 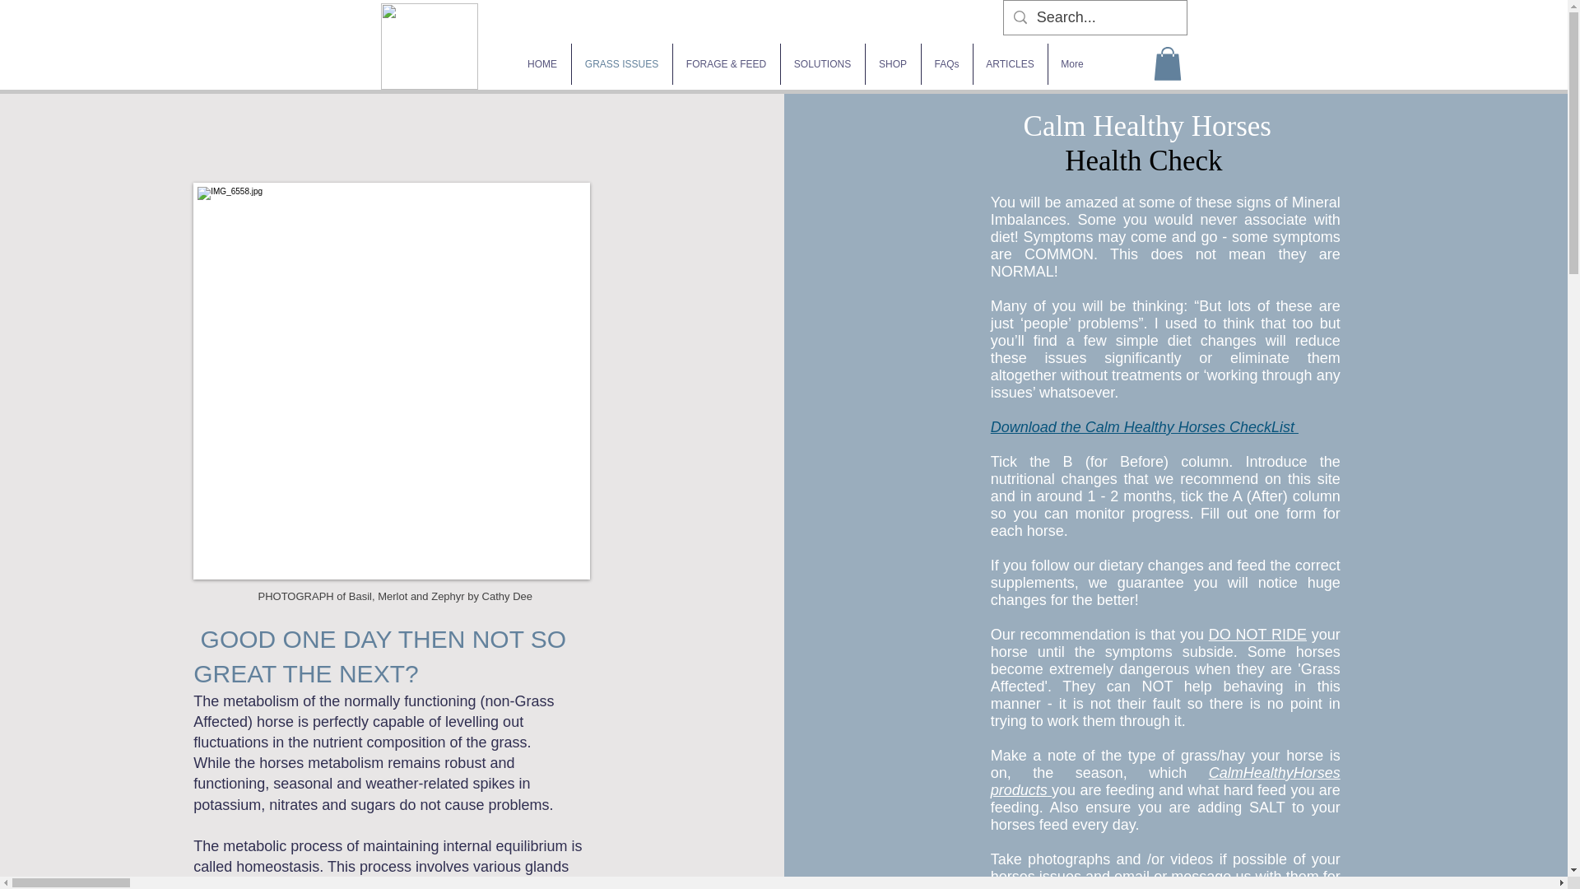 I want to click on SOLUTIONS, so click(x=822, y=63).